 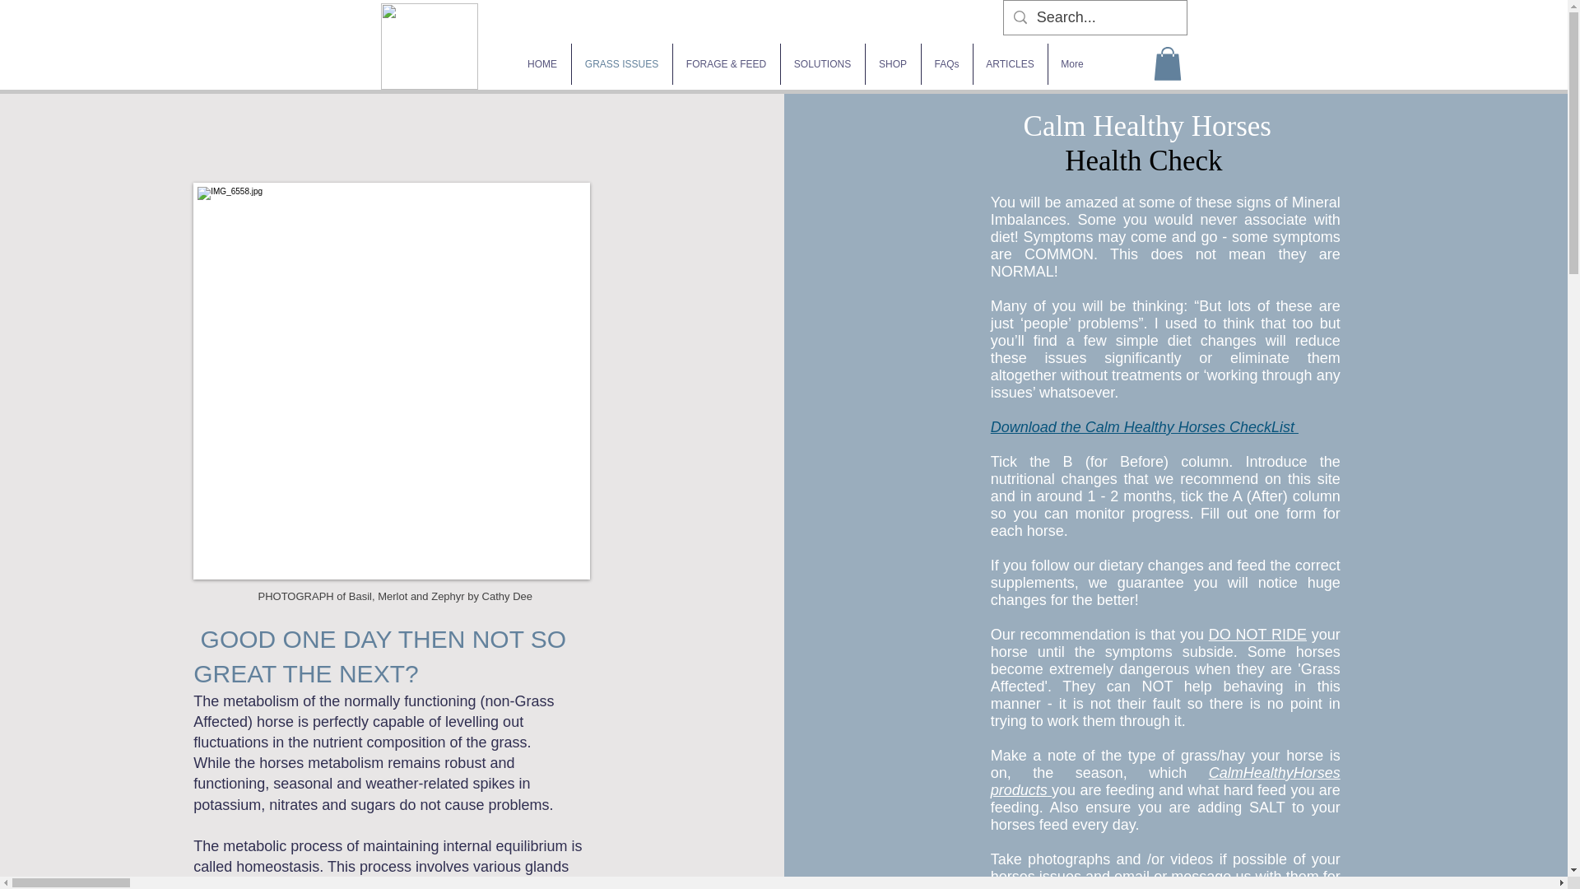 I want to click on SOLUTIONS, so click(x=822, y=63).